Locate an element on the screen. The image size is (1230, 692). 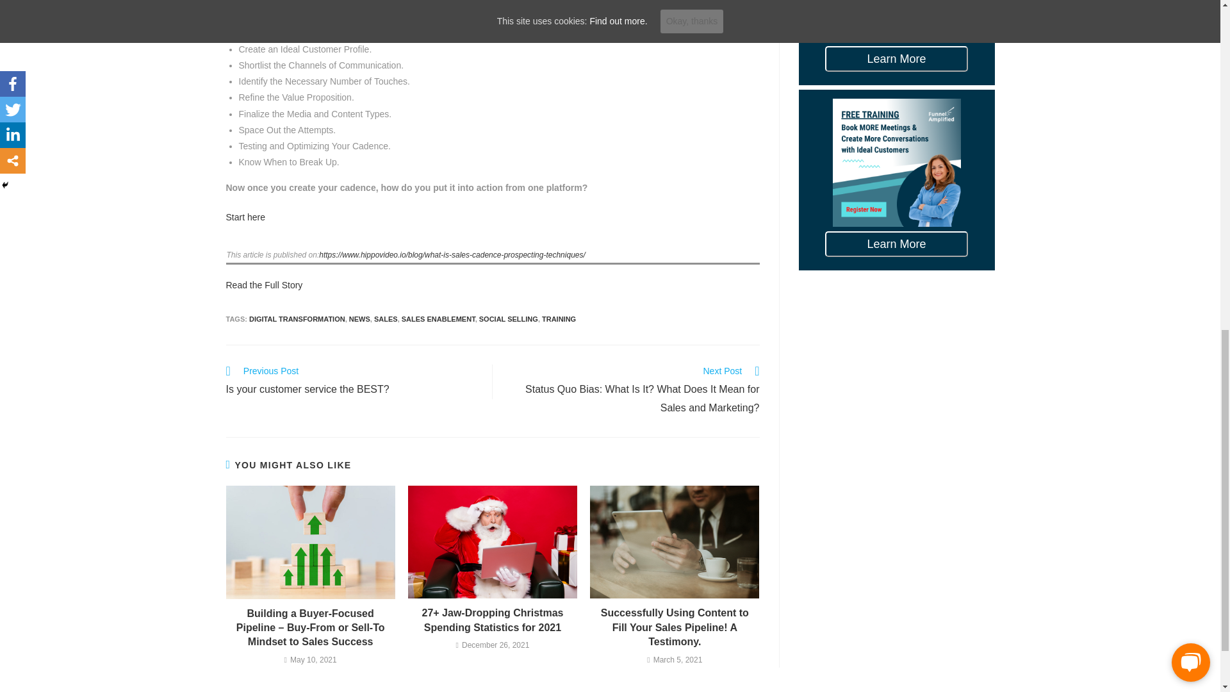
SOCIAL SELLING is located at coordinates (509, 319).